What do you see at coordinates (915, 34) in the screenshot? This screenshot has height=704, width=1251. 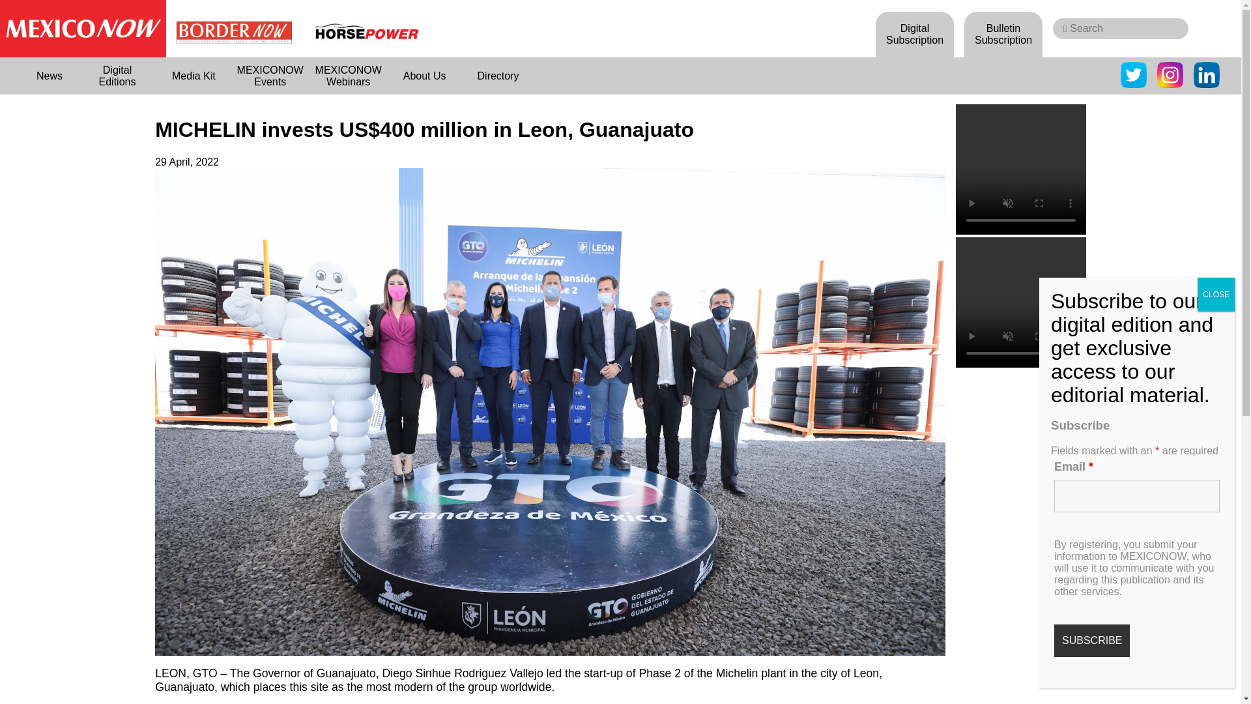 I see `Digital Subscription` at bounding box center [915, 34].